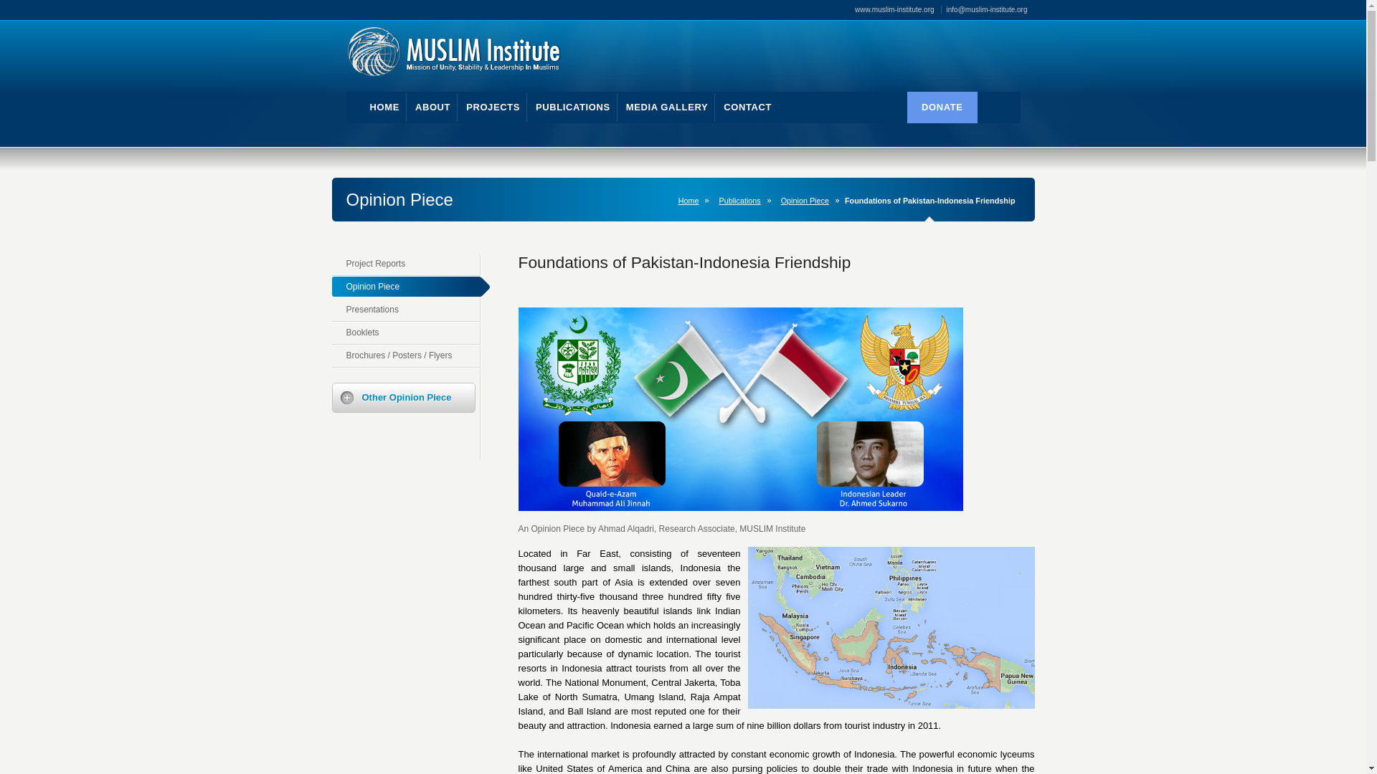 This screenshot has height=774, width=1377. What do you see at coordinates (405, 334) in the screenshot?
I see `Booklets` at bounding box center [405, 334].